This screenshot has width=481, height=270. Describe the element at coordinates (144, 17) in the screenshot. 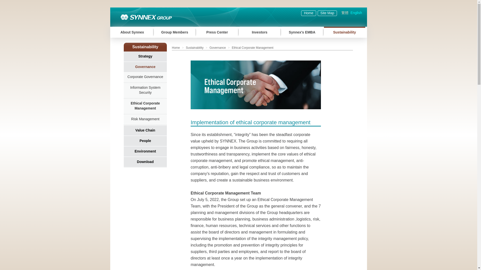

I see `Synnex Group` at that location.